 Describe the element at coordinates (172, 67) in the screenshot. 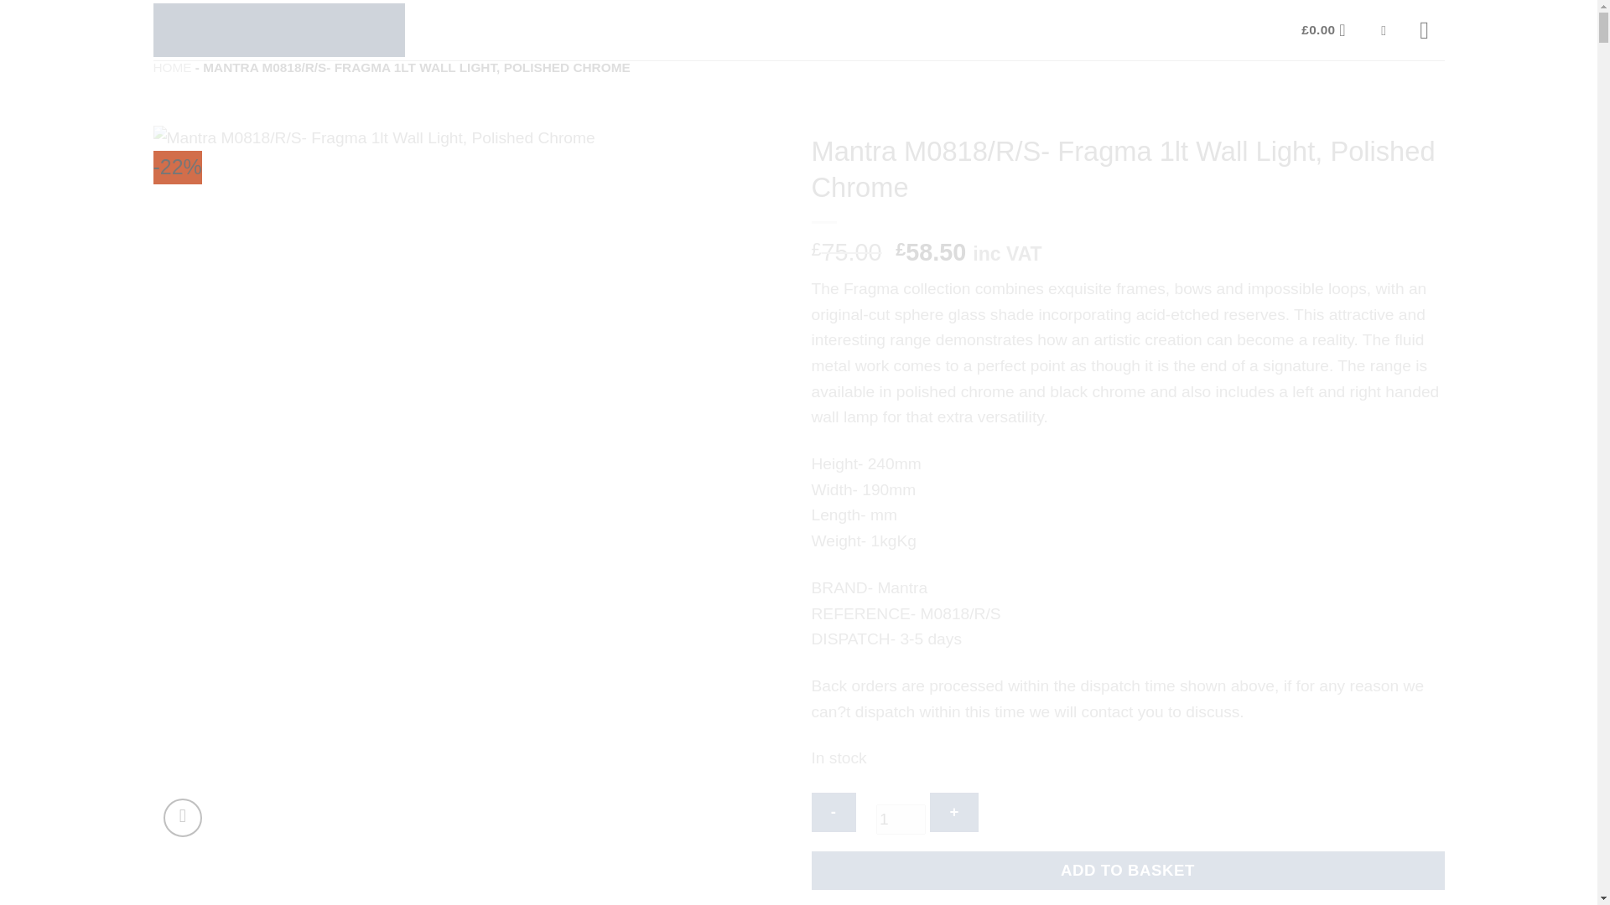

I see `HOME` at that location.